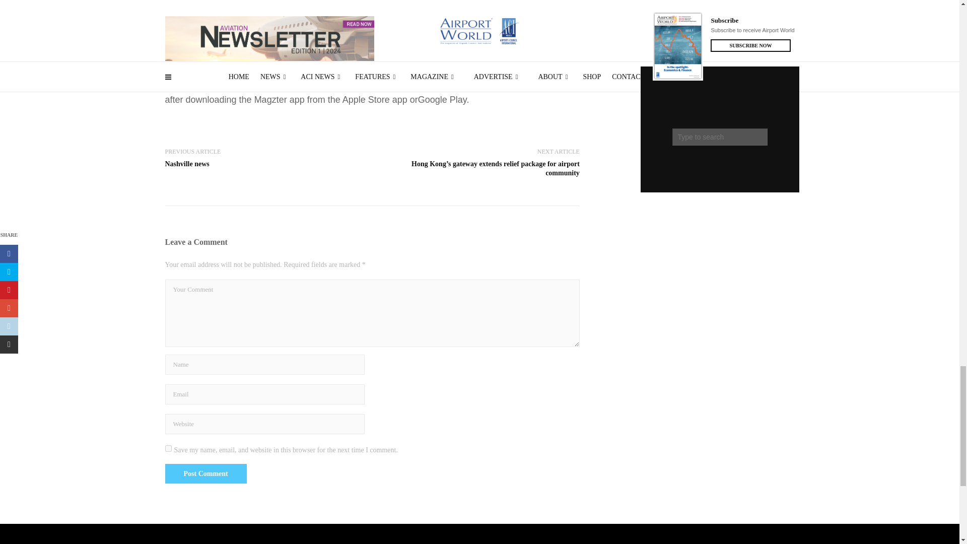 This screenshot has width=967, height=544. What do you see at coordinates (205, 473) in the screenshot?
I see `Post Comment` at bounding box center [205, 473].